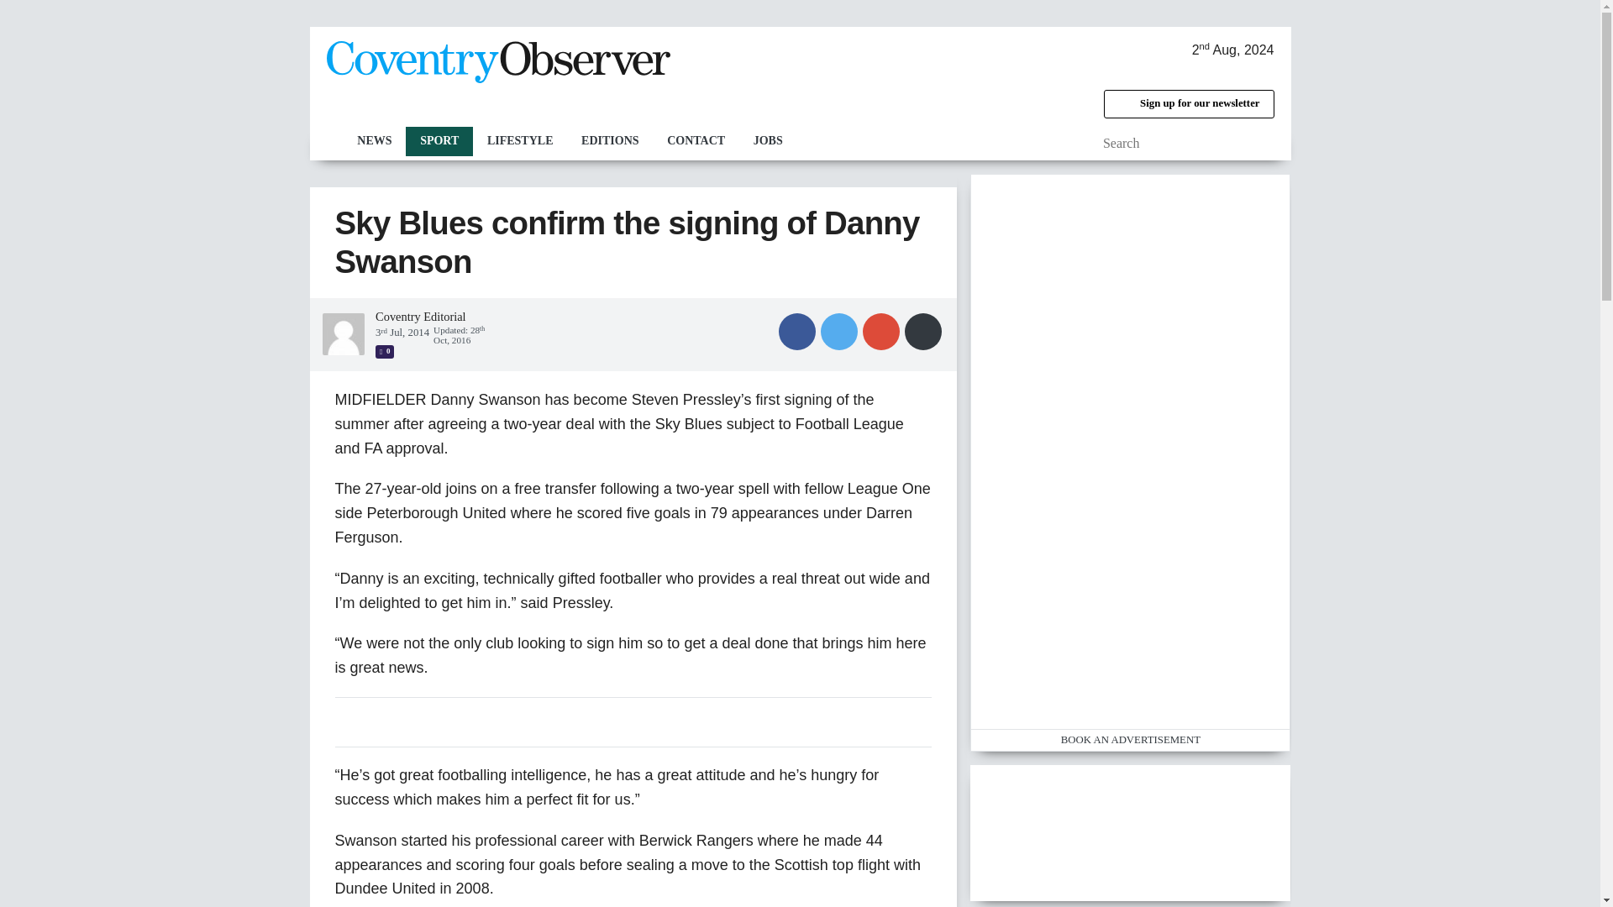  What do you see at coordinates (439, 141) in the screenshot?
I see `SPORT` at bounding box center [439, 141].